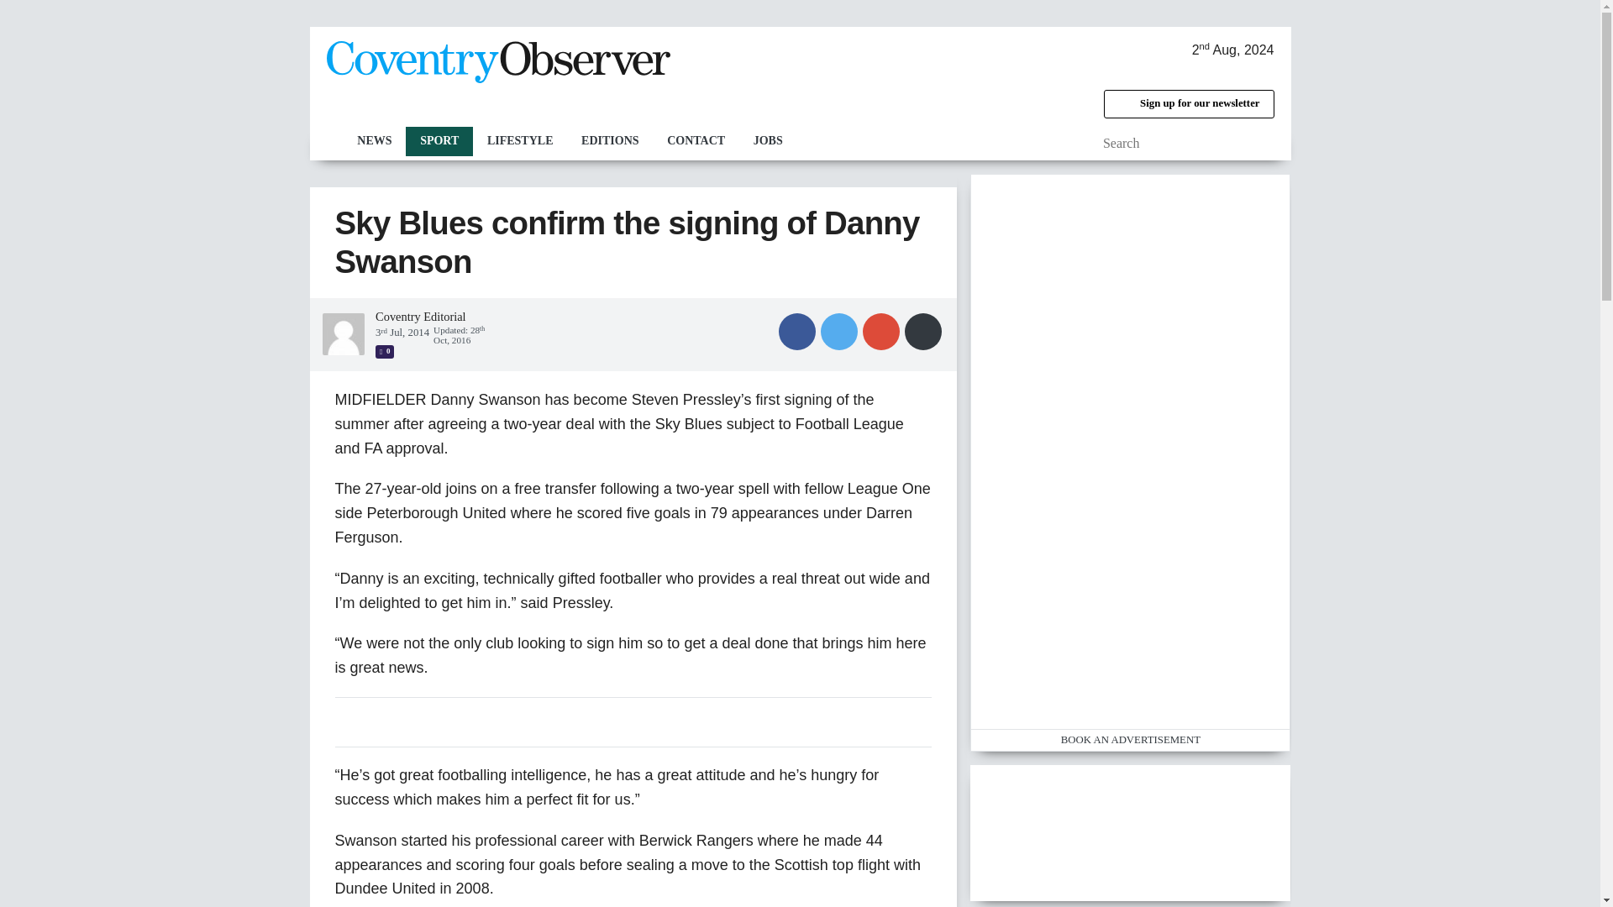  What do you see at coordinates (439, 141) in the screenshot?
I see `SPORT` at bounding box center [439, 141].